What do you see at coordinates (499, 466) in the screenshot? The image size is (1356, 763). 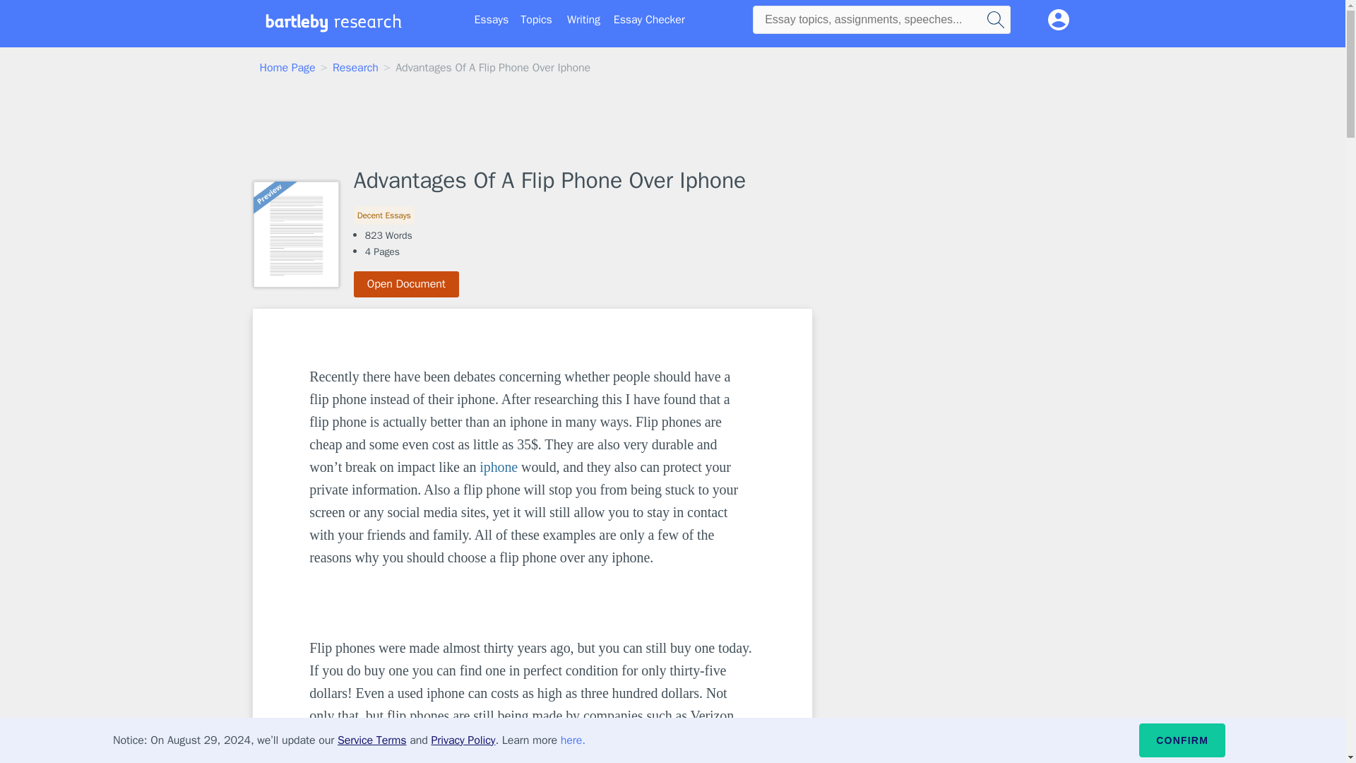 I see `iphone` at bounding box center [499, 466].